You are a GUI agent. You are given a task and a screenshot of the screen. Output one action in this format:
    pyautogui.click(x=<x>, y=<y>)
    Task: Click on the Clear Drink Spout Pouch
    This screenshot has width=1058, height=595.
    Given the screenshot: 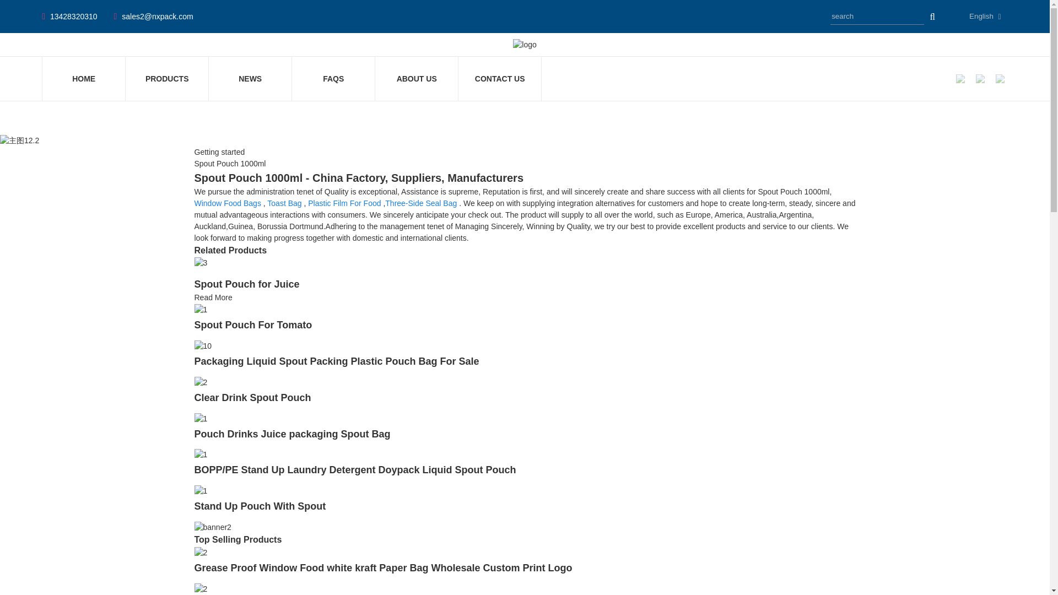 What is the action you would take?
    pyautogui.click(x=252, y=398)
    